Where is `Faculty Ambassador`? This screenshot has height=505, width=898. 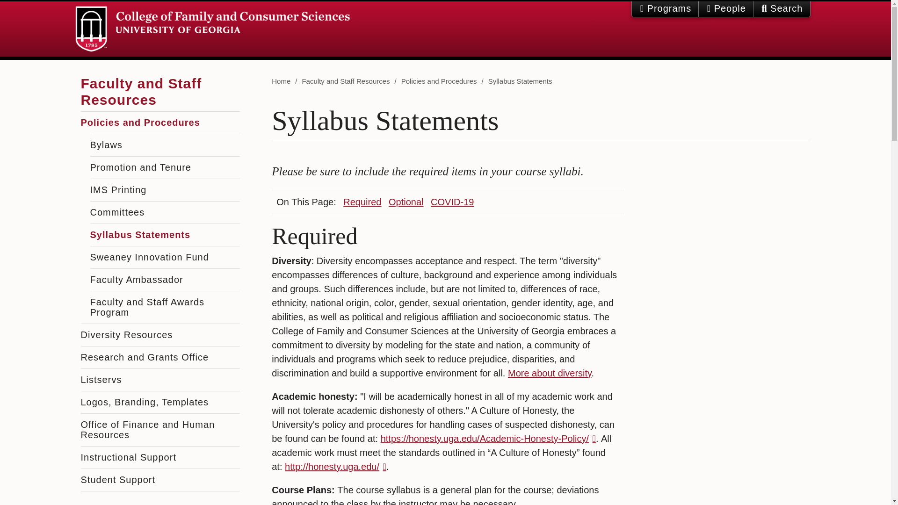 Faculty Ambassador is located at coordinates (165, 280).